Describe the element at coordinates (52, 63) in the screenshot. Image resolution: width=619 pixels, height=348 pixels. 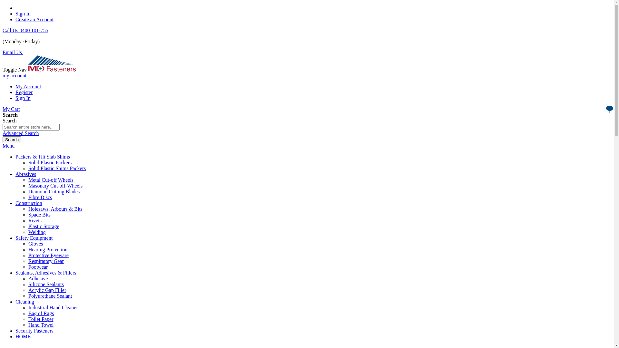
I see `MD Fasteners` at that location.